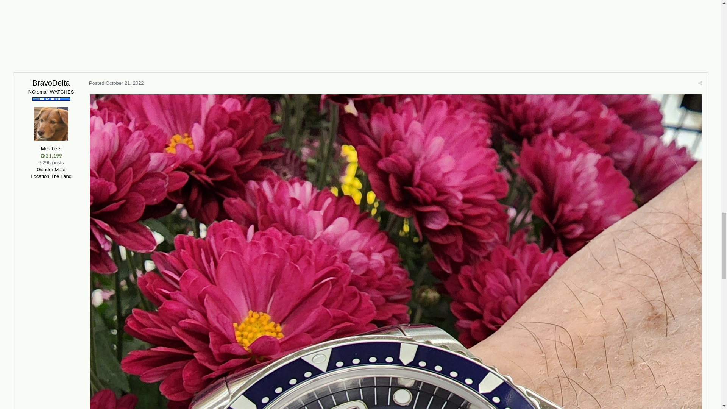  Describe the element at coordinates (69, 48) in the screenshot. I see `Activity` at that location.